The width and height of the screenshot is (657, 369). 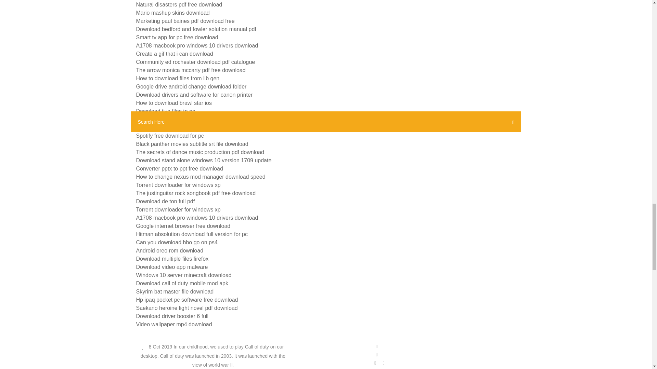 I want to click on How to download brawl star ios, so click(x=174, y=102).